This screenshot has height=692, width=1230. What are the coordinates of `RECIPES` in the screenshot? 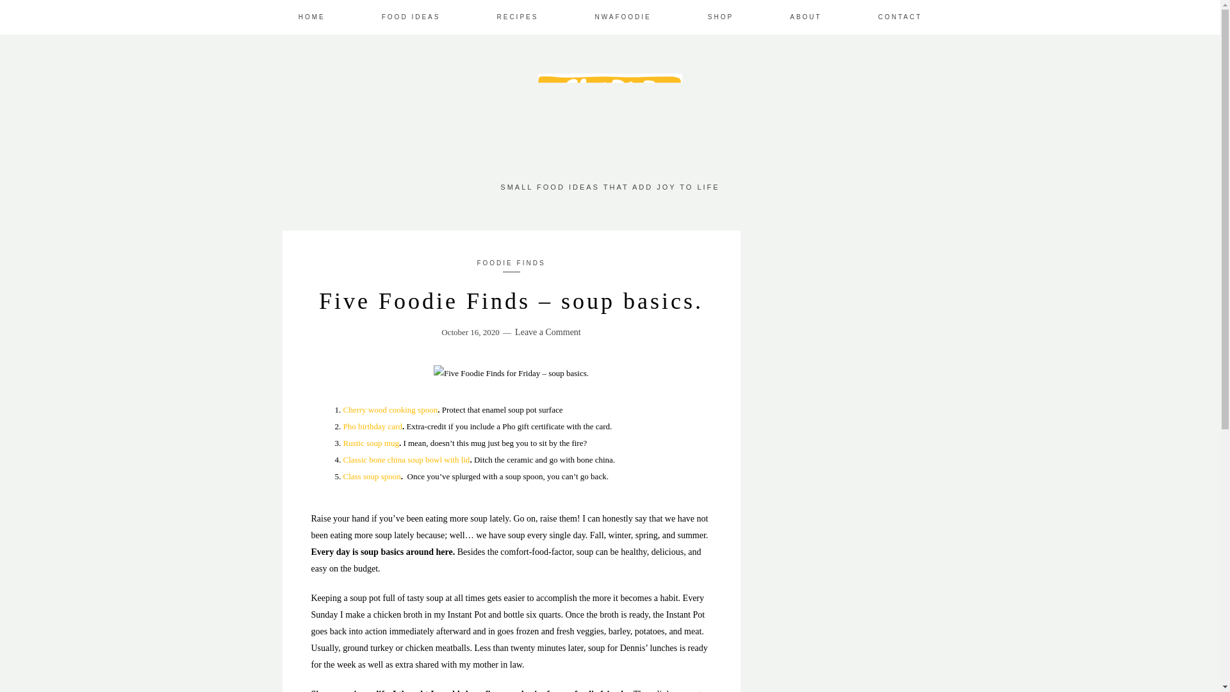 It's located at (518, 17).